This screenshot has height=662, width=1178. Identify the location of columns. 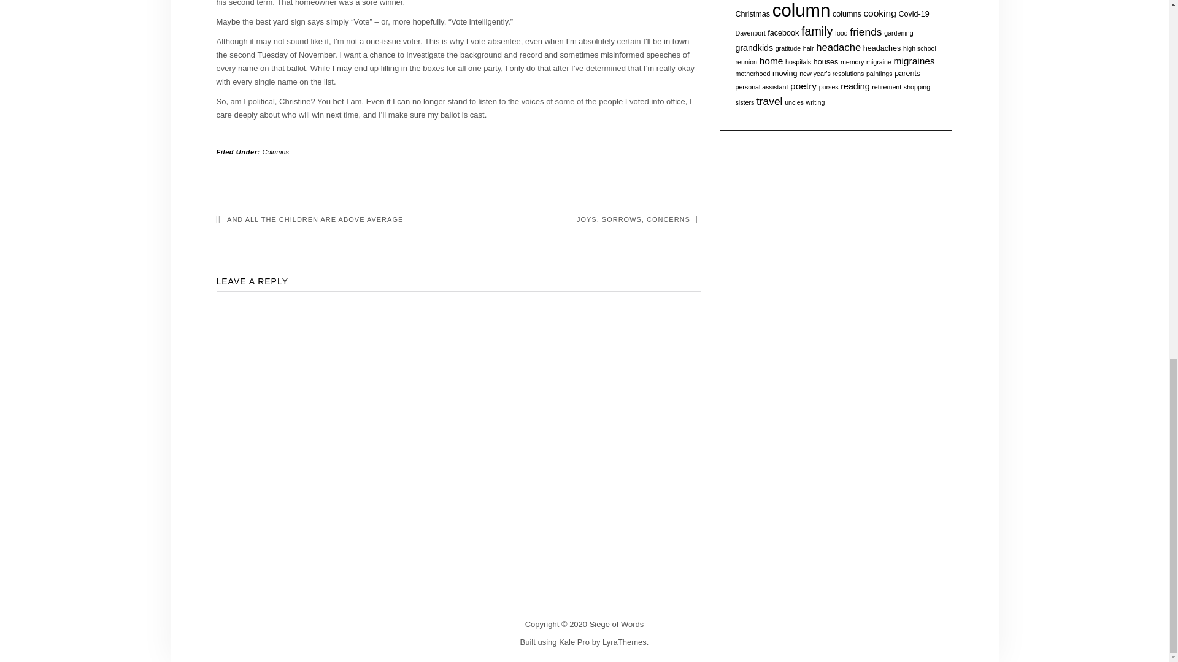
(847, 14).